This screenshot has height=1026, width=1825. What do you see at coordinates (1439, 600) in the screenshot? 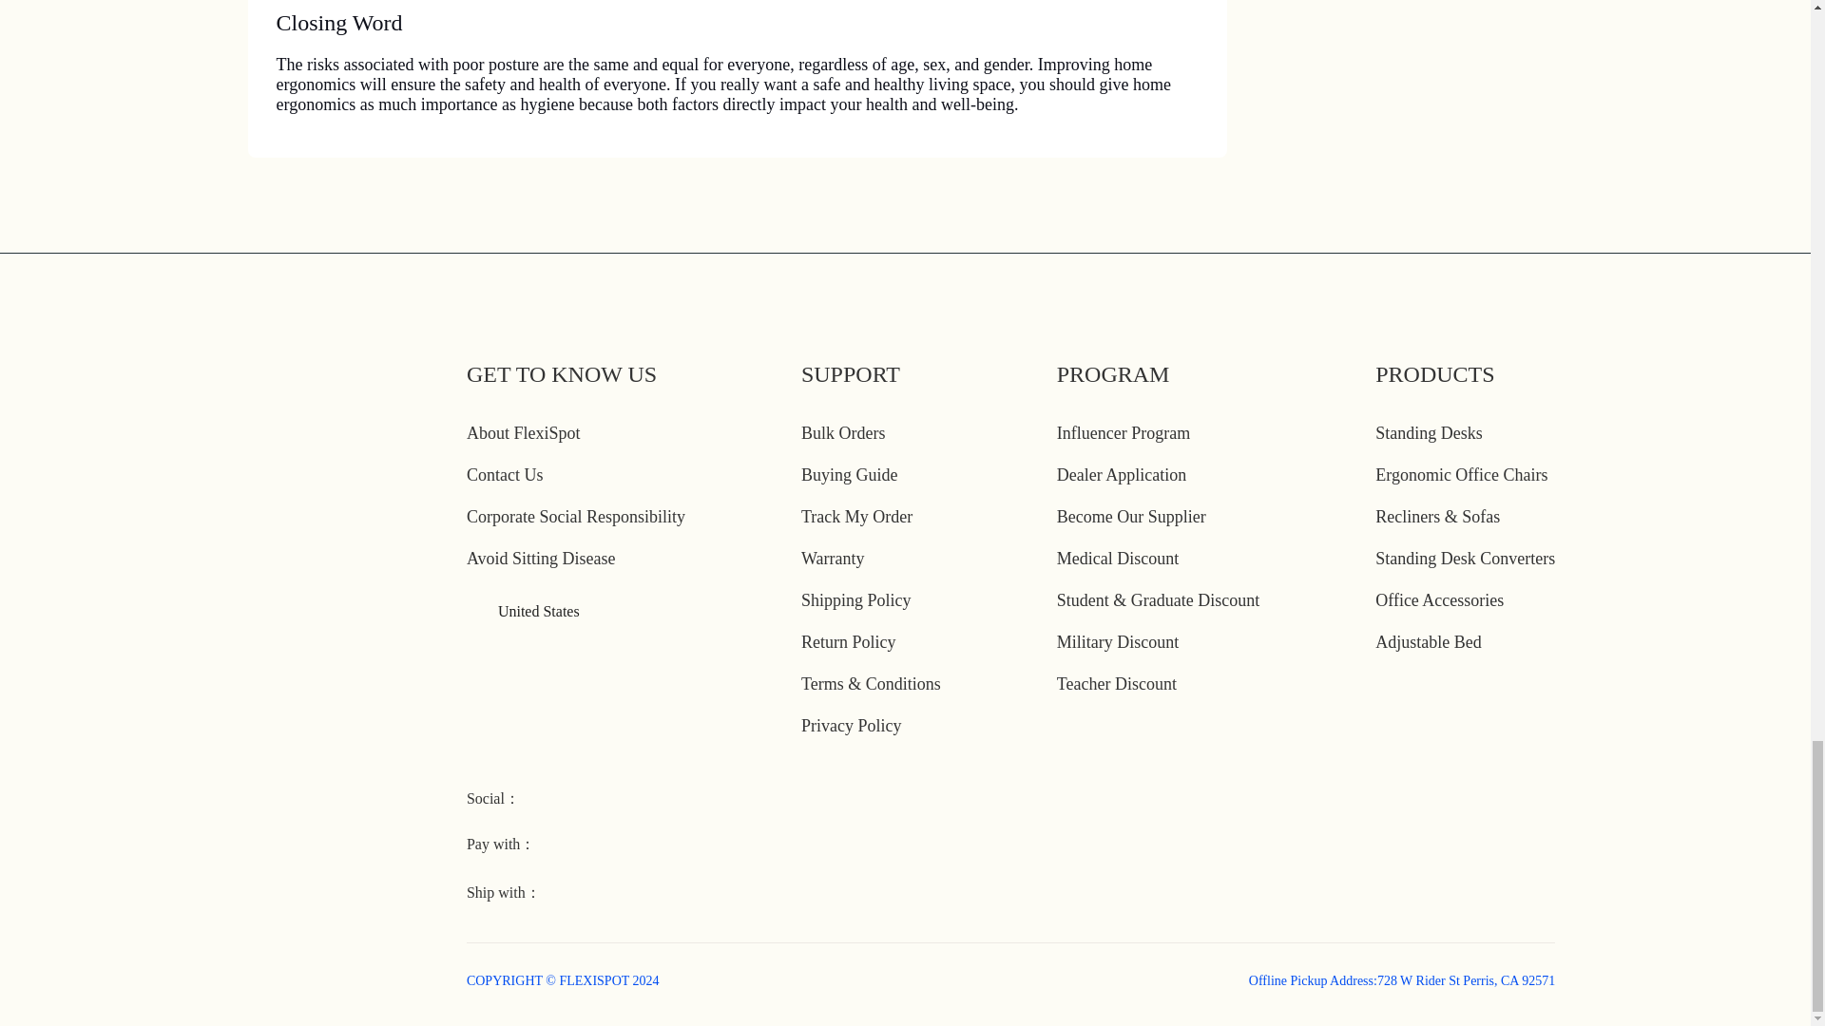
I see `Office Accessories` at bounding box center [1439, 600].